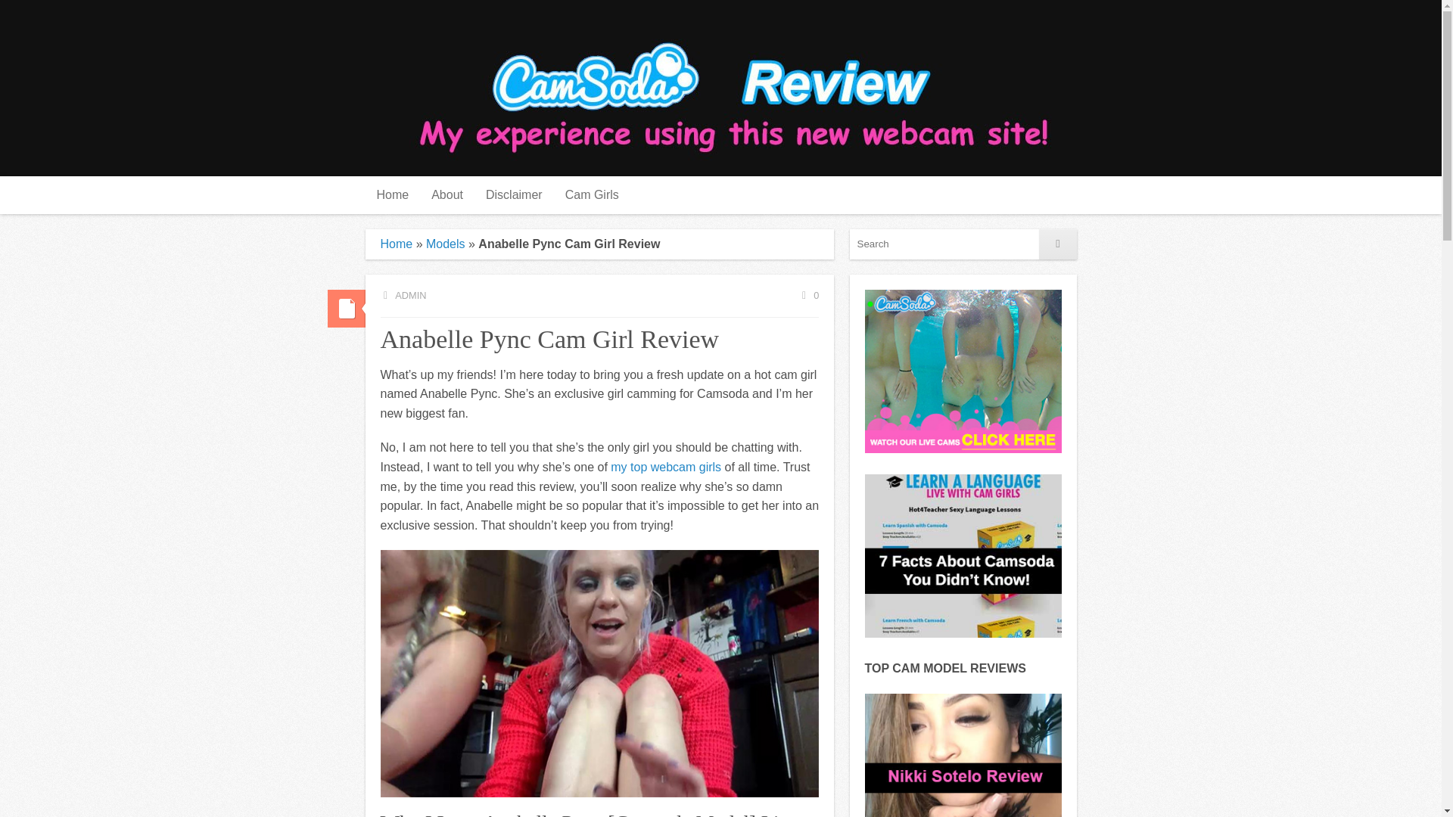 This screenshot has width=1453, height=817. I want to click on About, so click(446, 195).